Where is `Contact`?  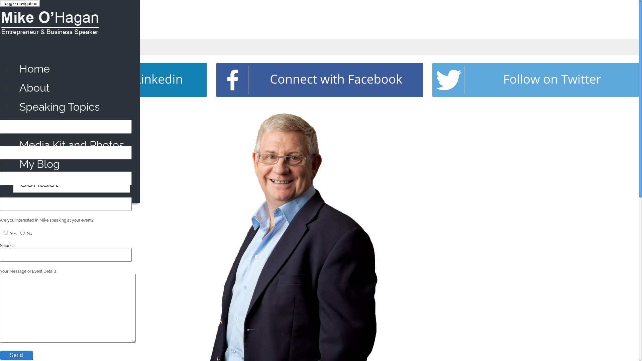 Contact is located at coordinates (72, 183).